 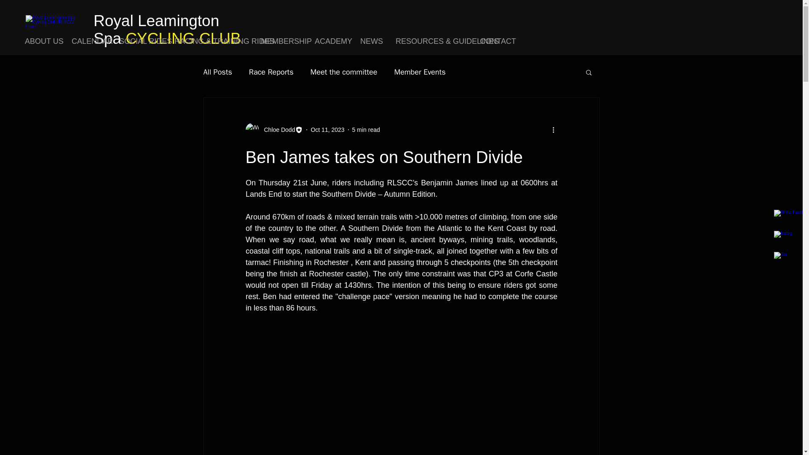 What do you see at coordinates (372, 41) in the screenshot?
I see `NEWS` at bounding box center [372, 41].